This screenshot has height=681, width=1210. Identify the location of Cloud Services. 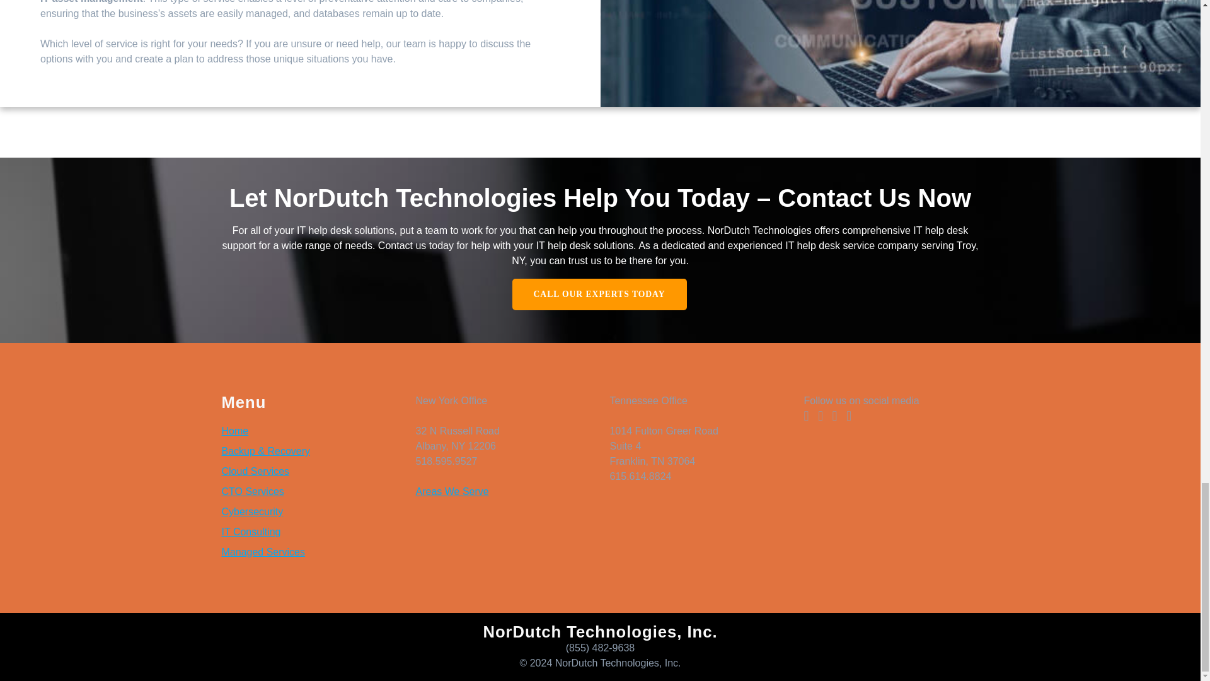
(256, 471).